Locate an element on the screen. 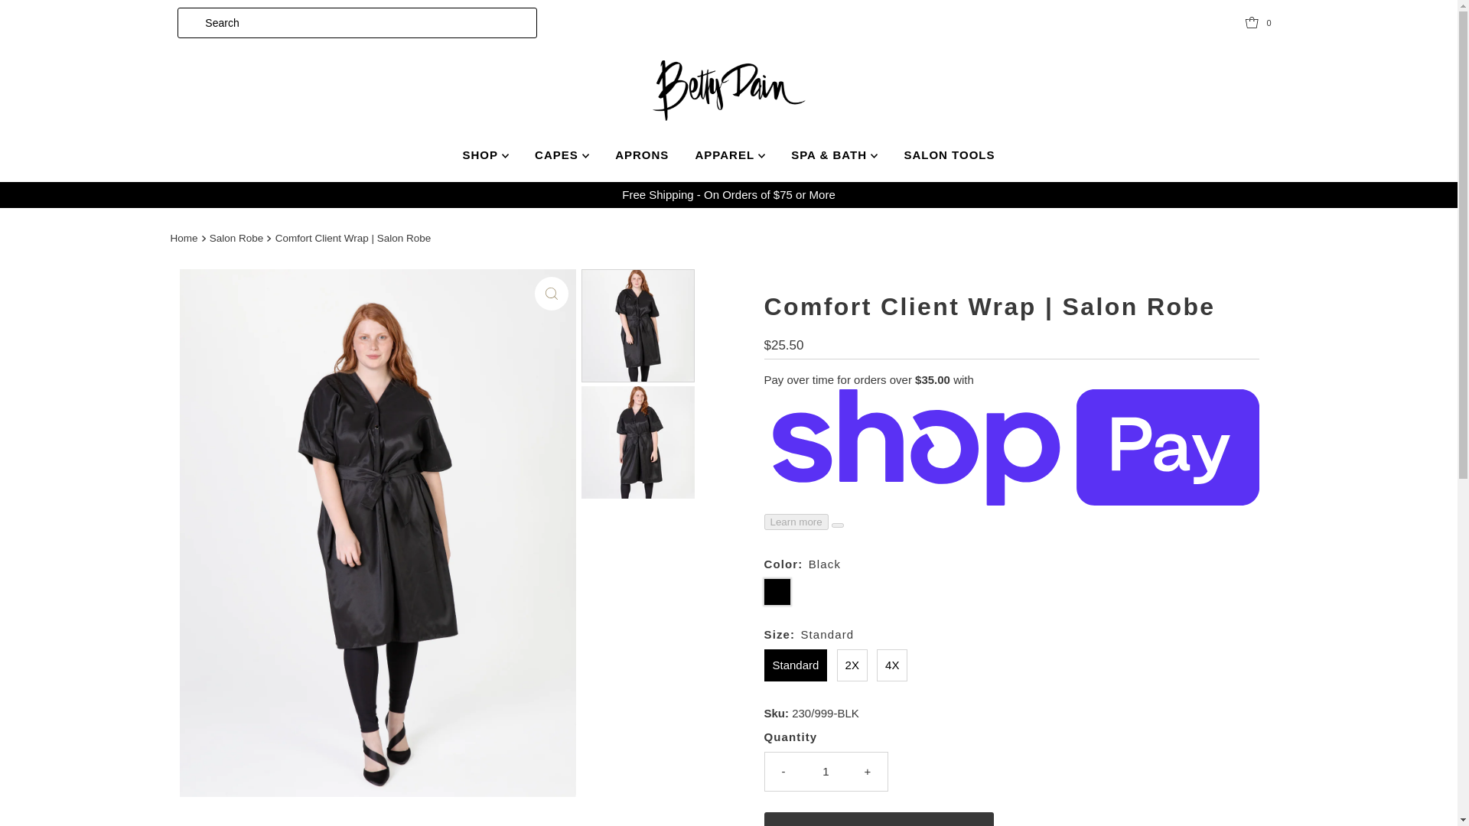 The height and width of the screenshot is (826, 1469). APRONS is located at coordinates (641, 154).